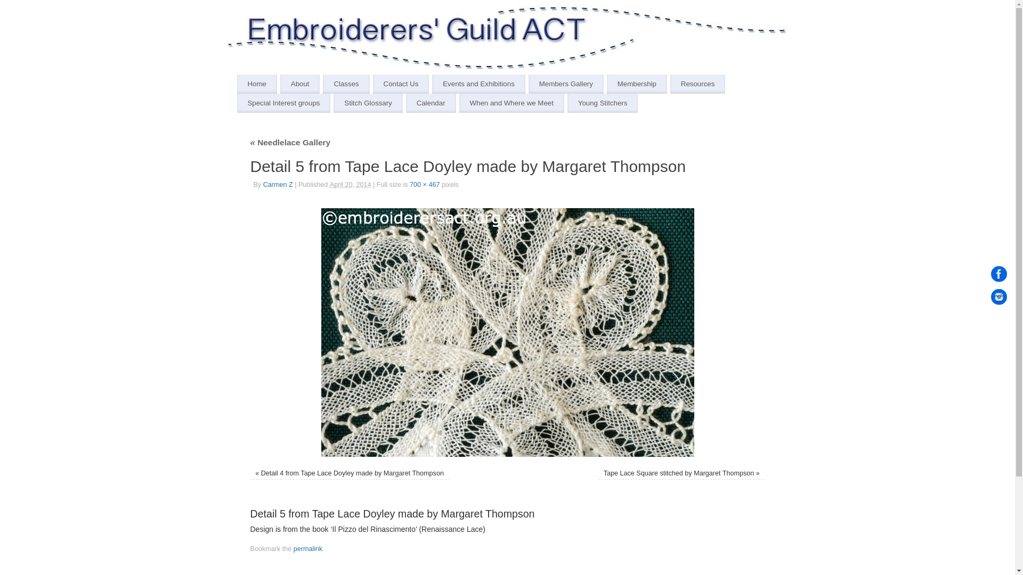 The width and height of the screenshot is (1023, 575). I want to click on Detail 5 from Tape Lace Doyley made by Margaret Thompson, so click(508, 332).